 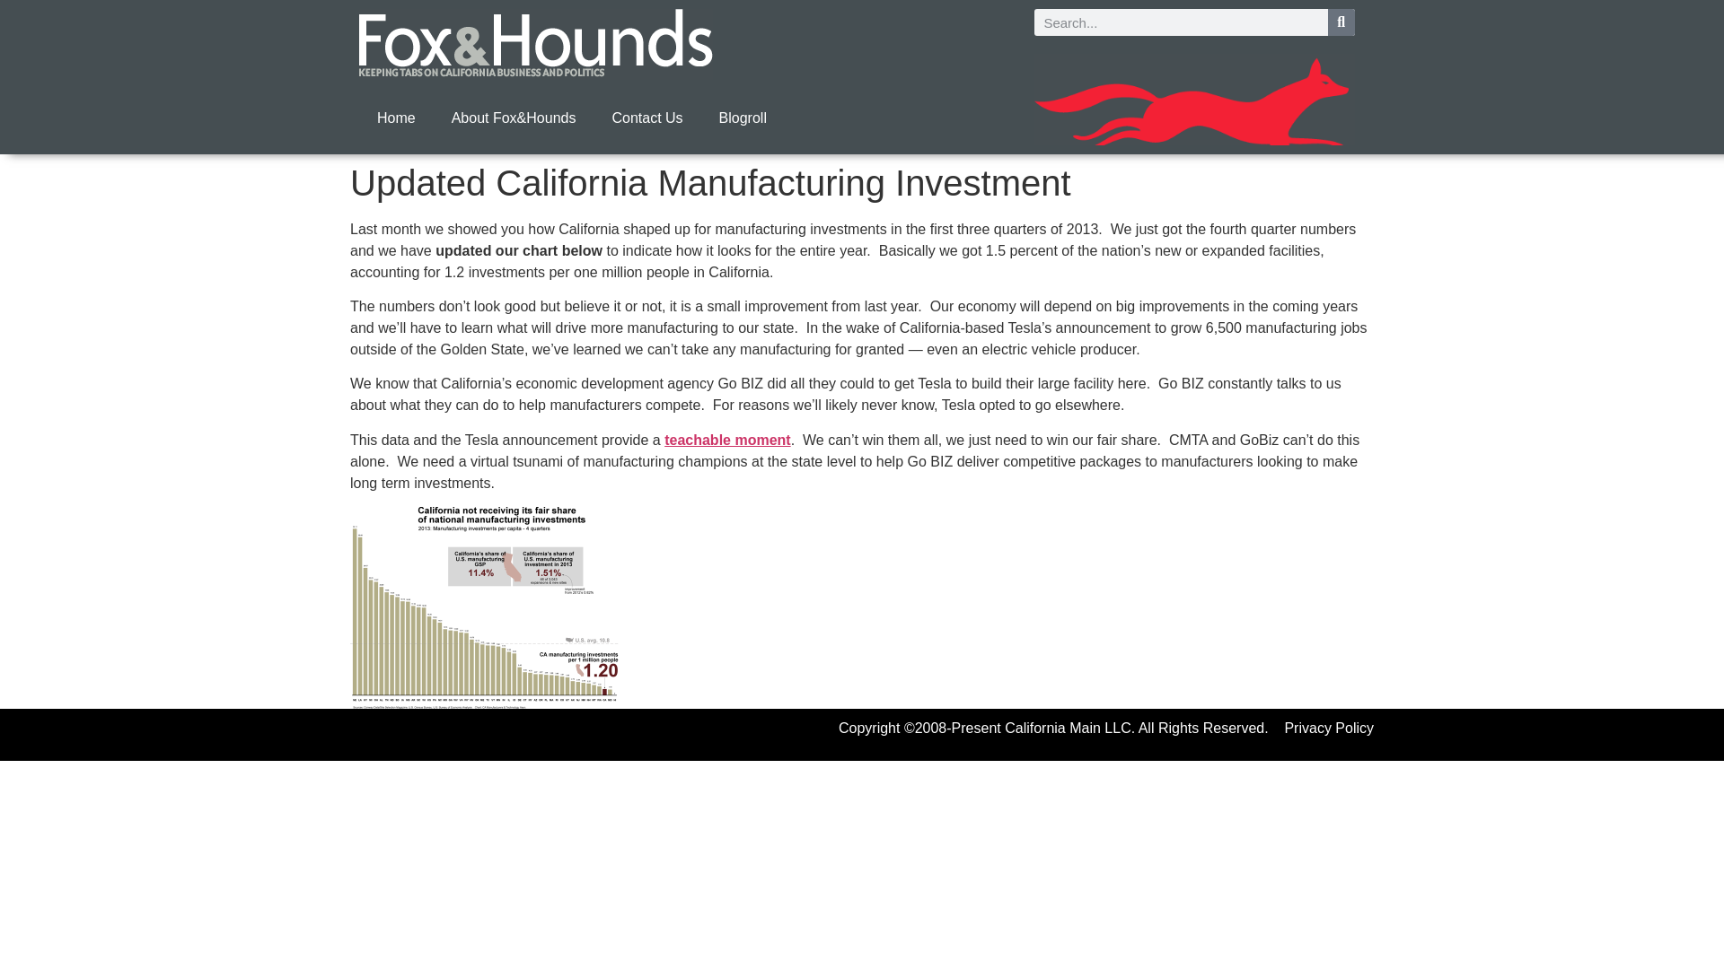 I want to click on Privacy Policy, so click(x=1329, y=728).